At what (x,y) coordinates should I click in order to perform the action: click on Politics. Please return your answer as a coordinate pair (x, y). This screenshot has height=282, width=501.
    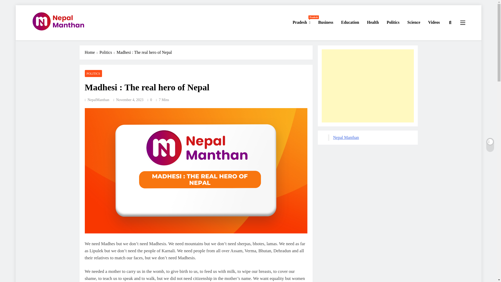
    Looking at the image, I should click on (393, 22).